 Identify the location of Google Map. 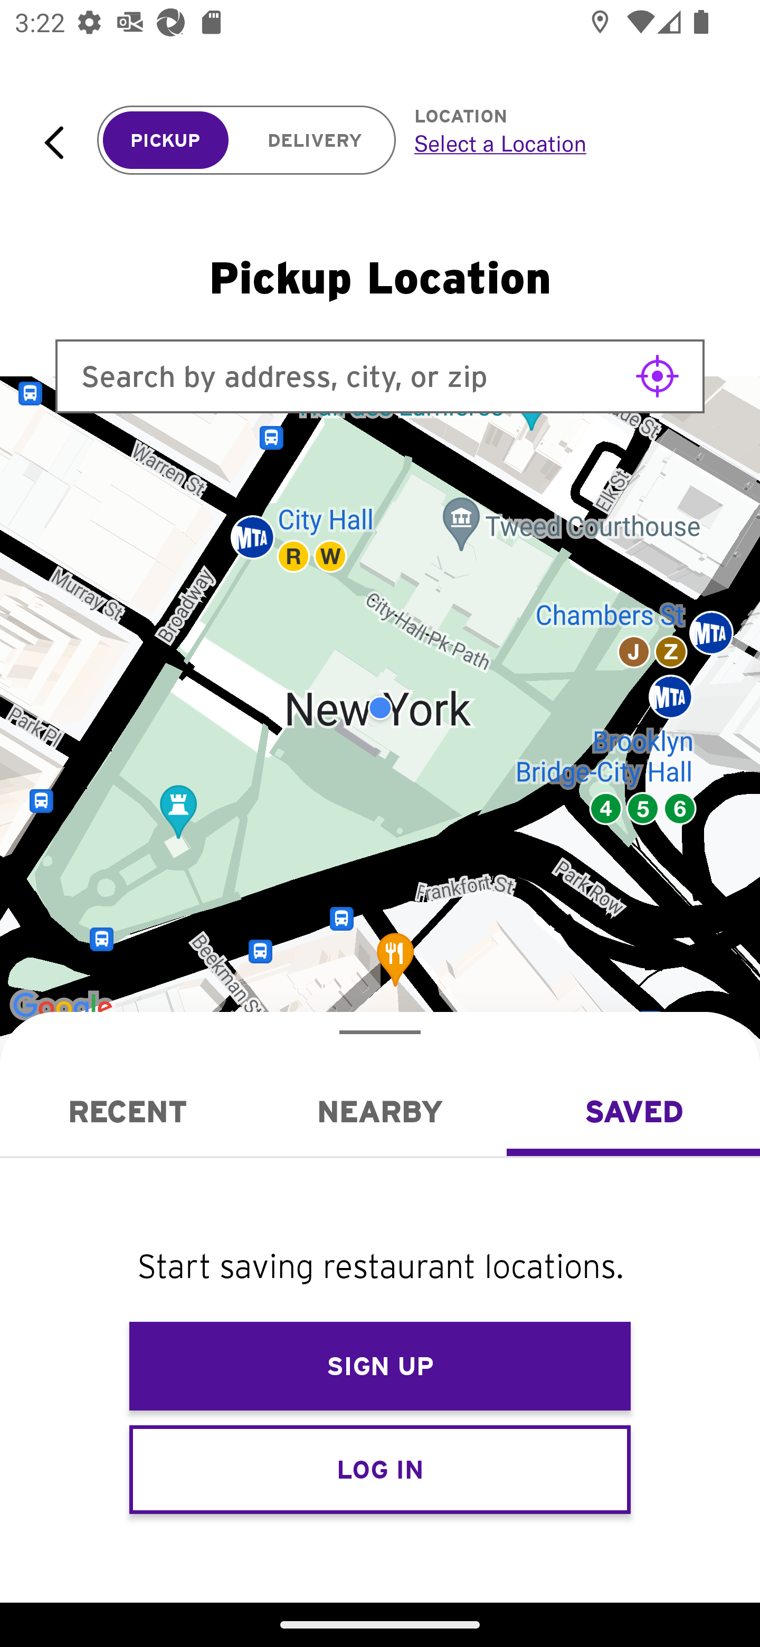
(380, 708).